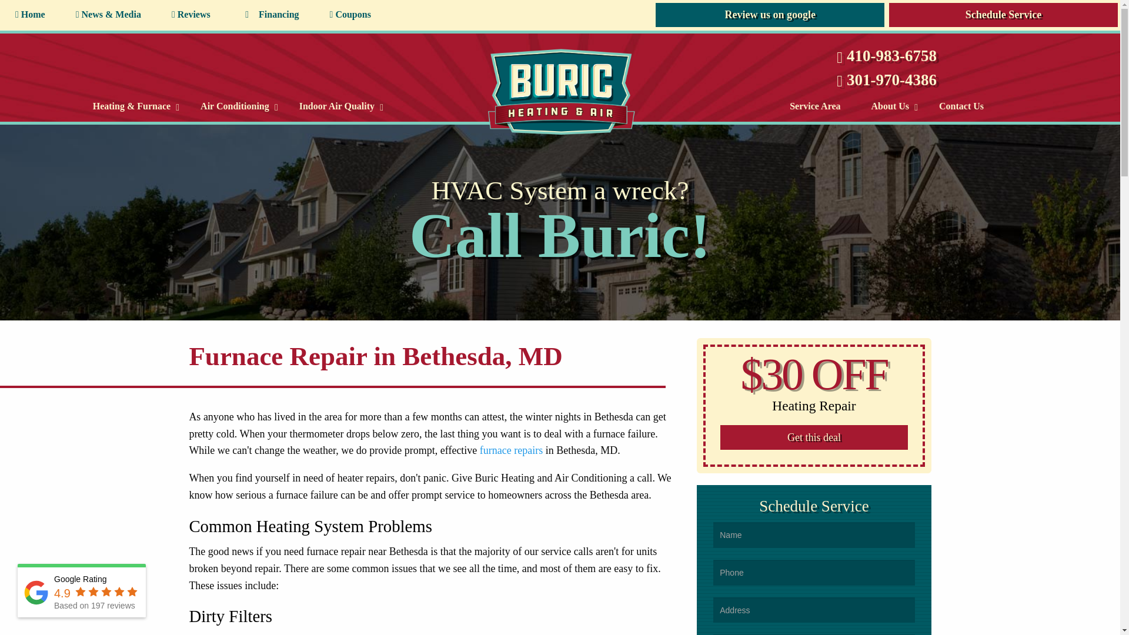 This screenshot has width=1129, height=635. What do you see at coordinates (770, 15) in the screenshot?
I see `Review us on google` at bounding box center [770, 15].